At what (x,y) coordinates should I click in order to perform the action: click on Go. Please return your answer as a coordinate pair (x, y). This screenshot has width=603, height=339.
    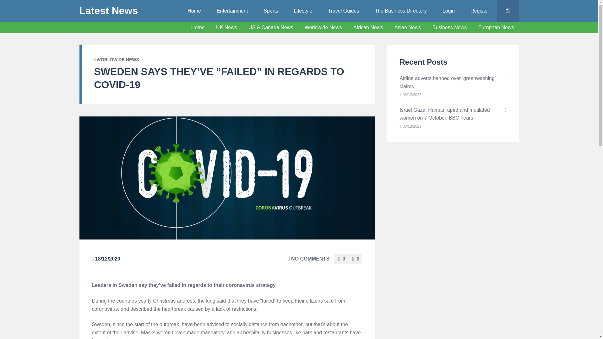
    Looking at the image, I should click on (520, 33).